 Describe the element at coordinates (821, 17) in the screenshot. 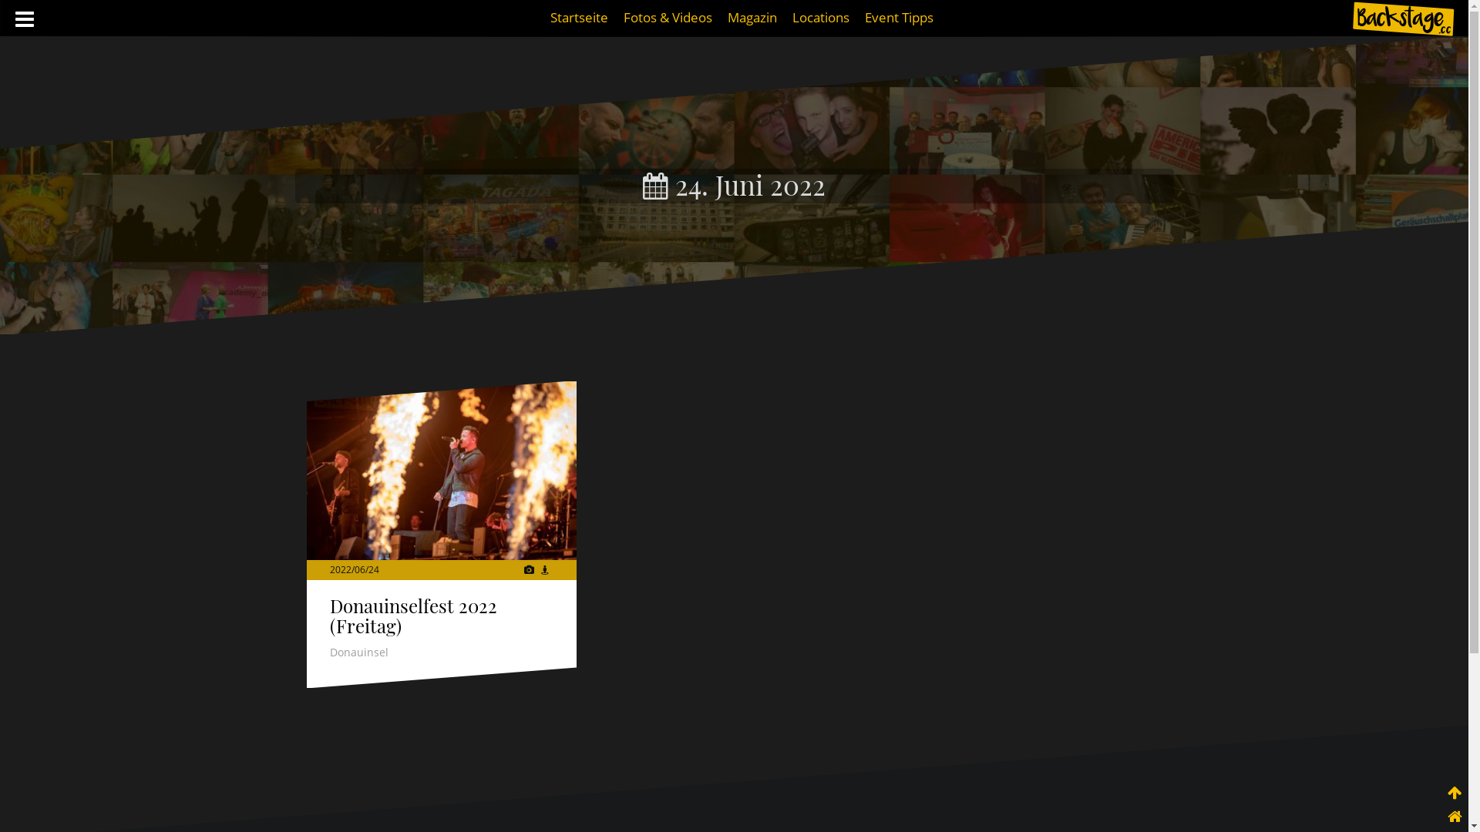

I see `Locations` at that location.